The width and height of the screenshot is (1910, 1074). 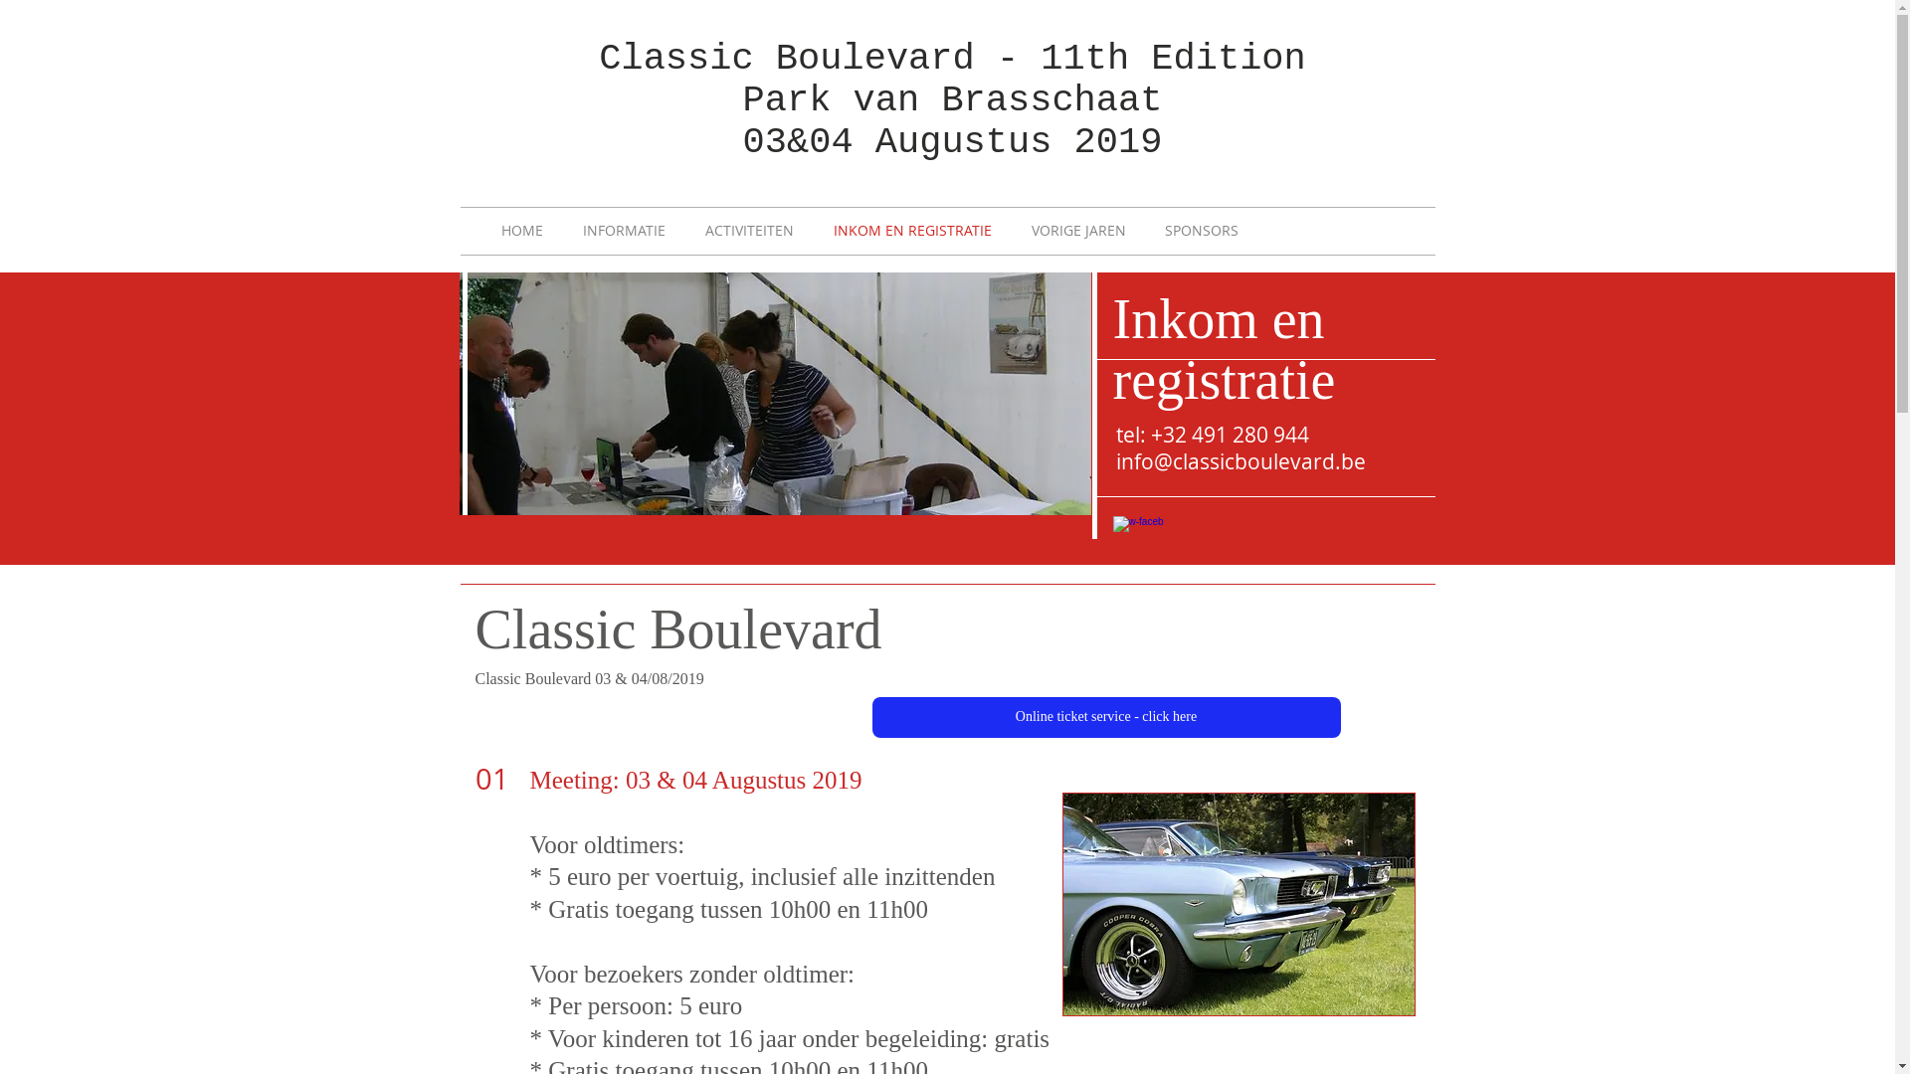 I want to click on HOME, so click(x=529, y=231).